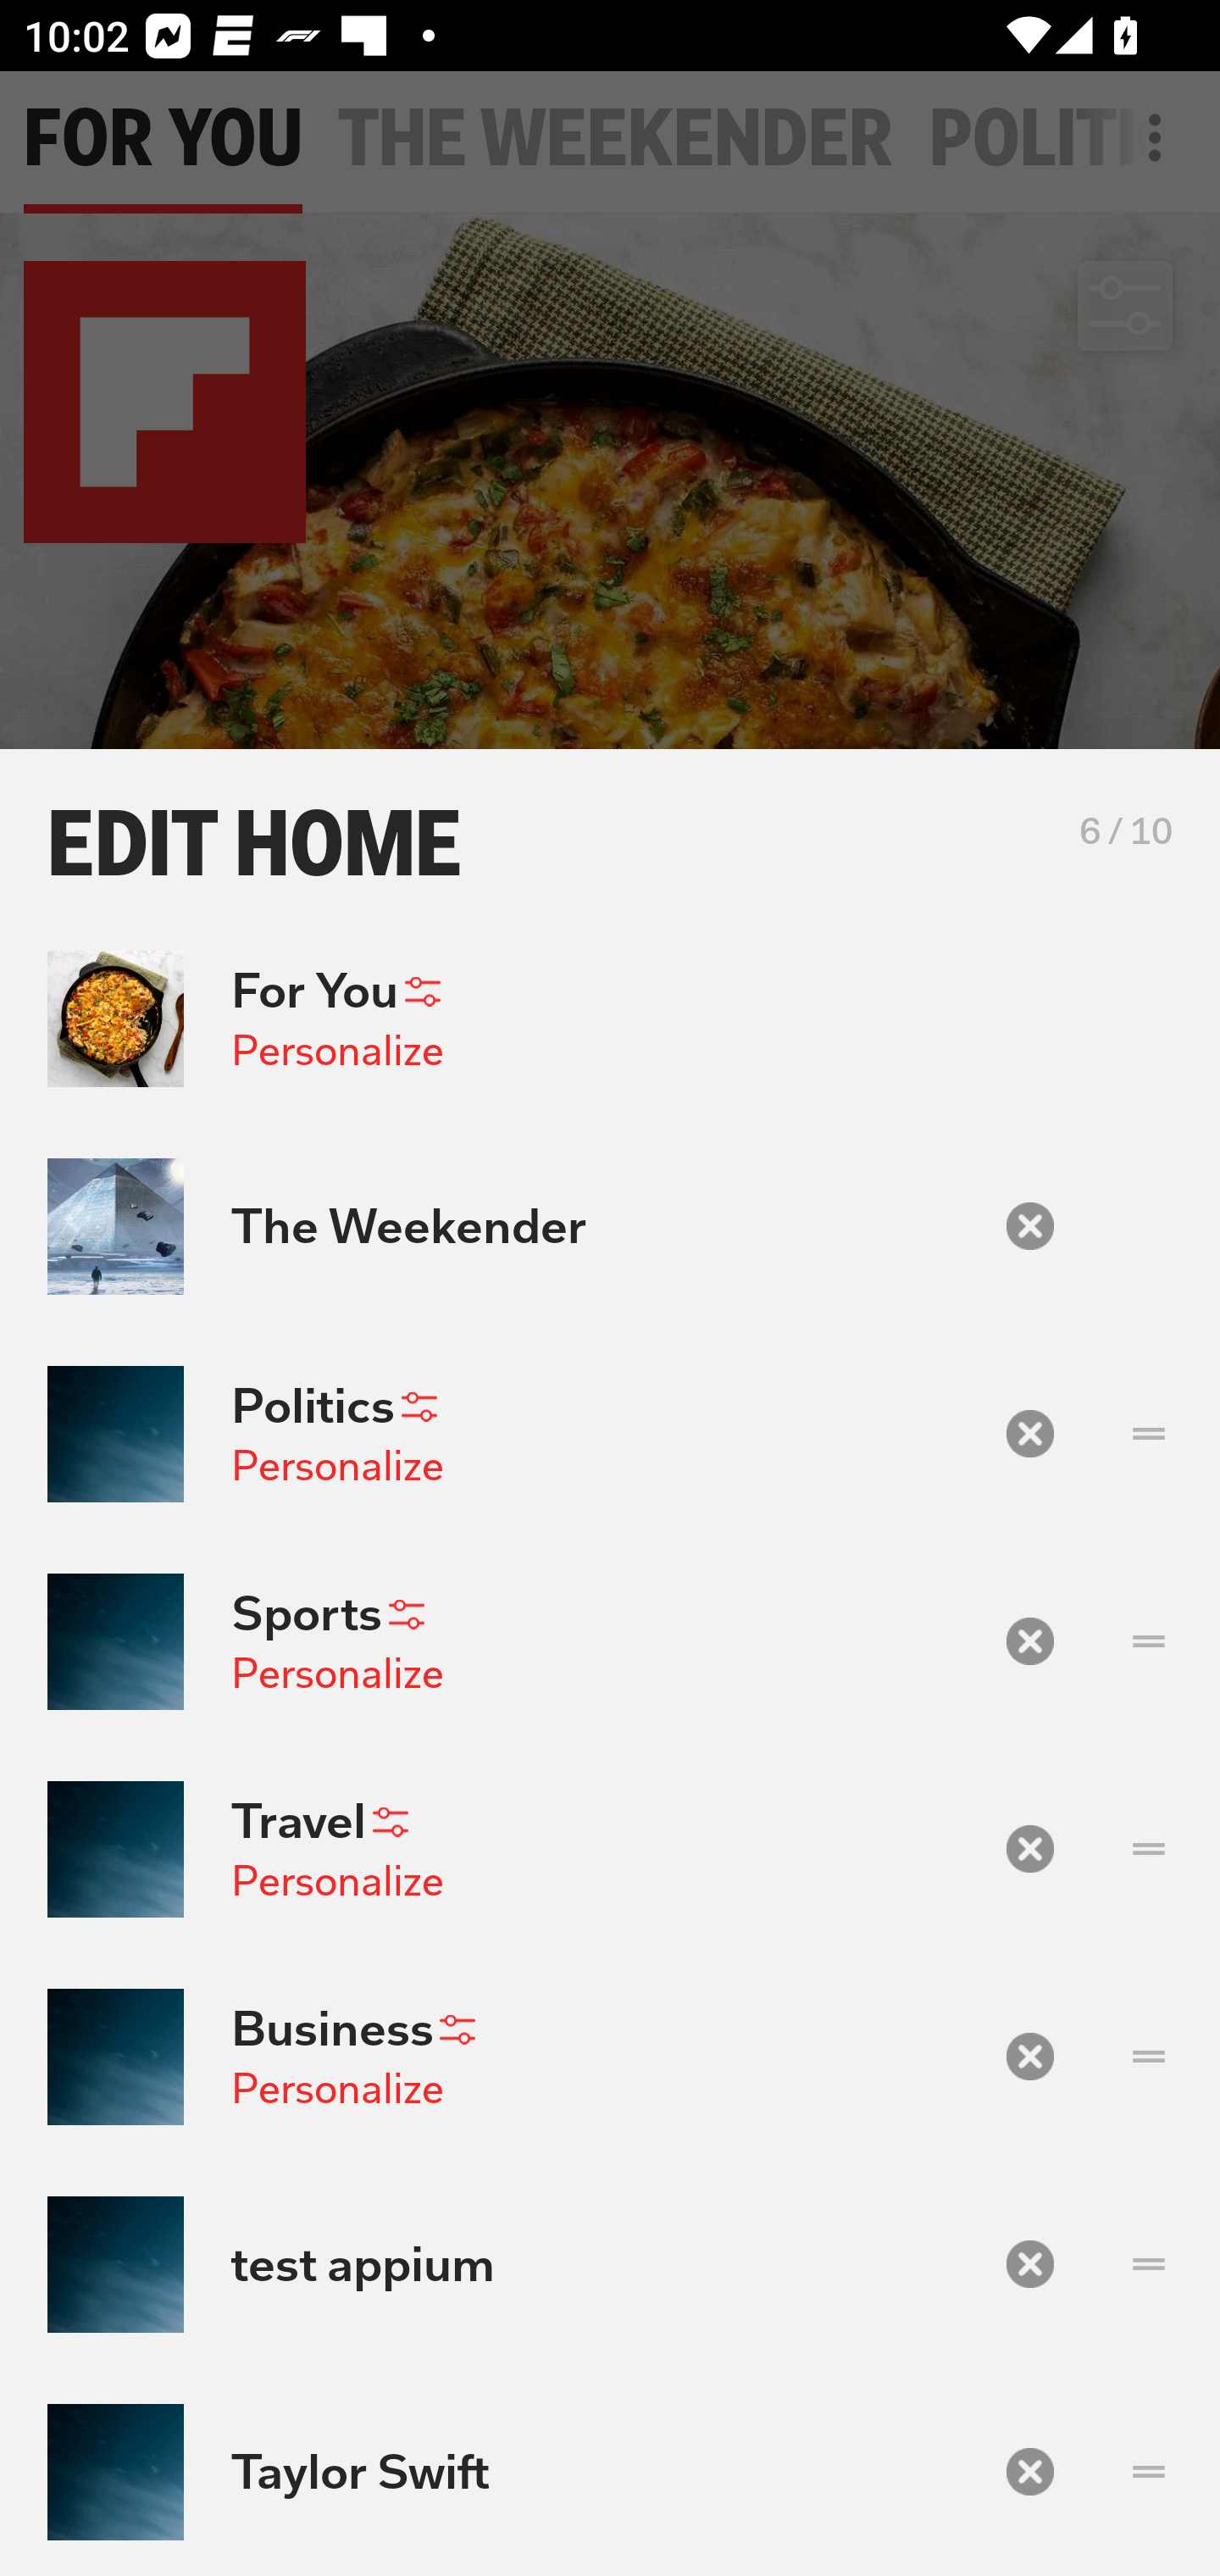 The width and height of the screenshot is (1220, 2576). What do you see at coordinates (337, 1674) in the screenshot?
I see `Personalize` at bounding box center [337, 1674].